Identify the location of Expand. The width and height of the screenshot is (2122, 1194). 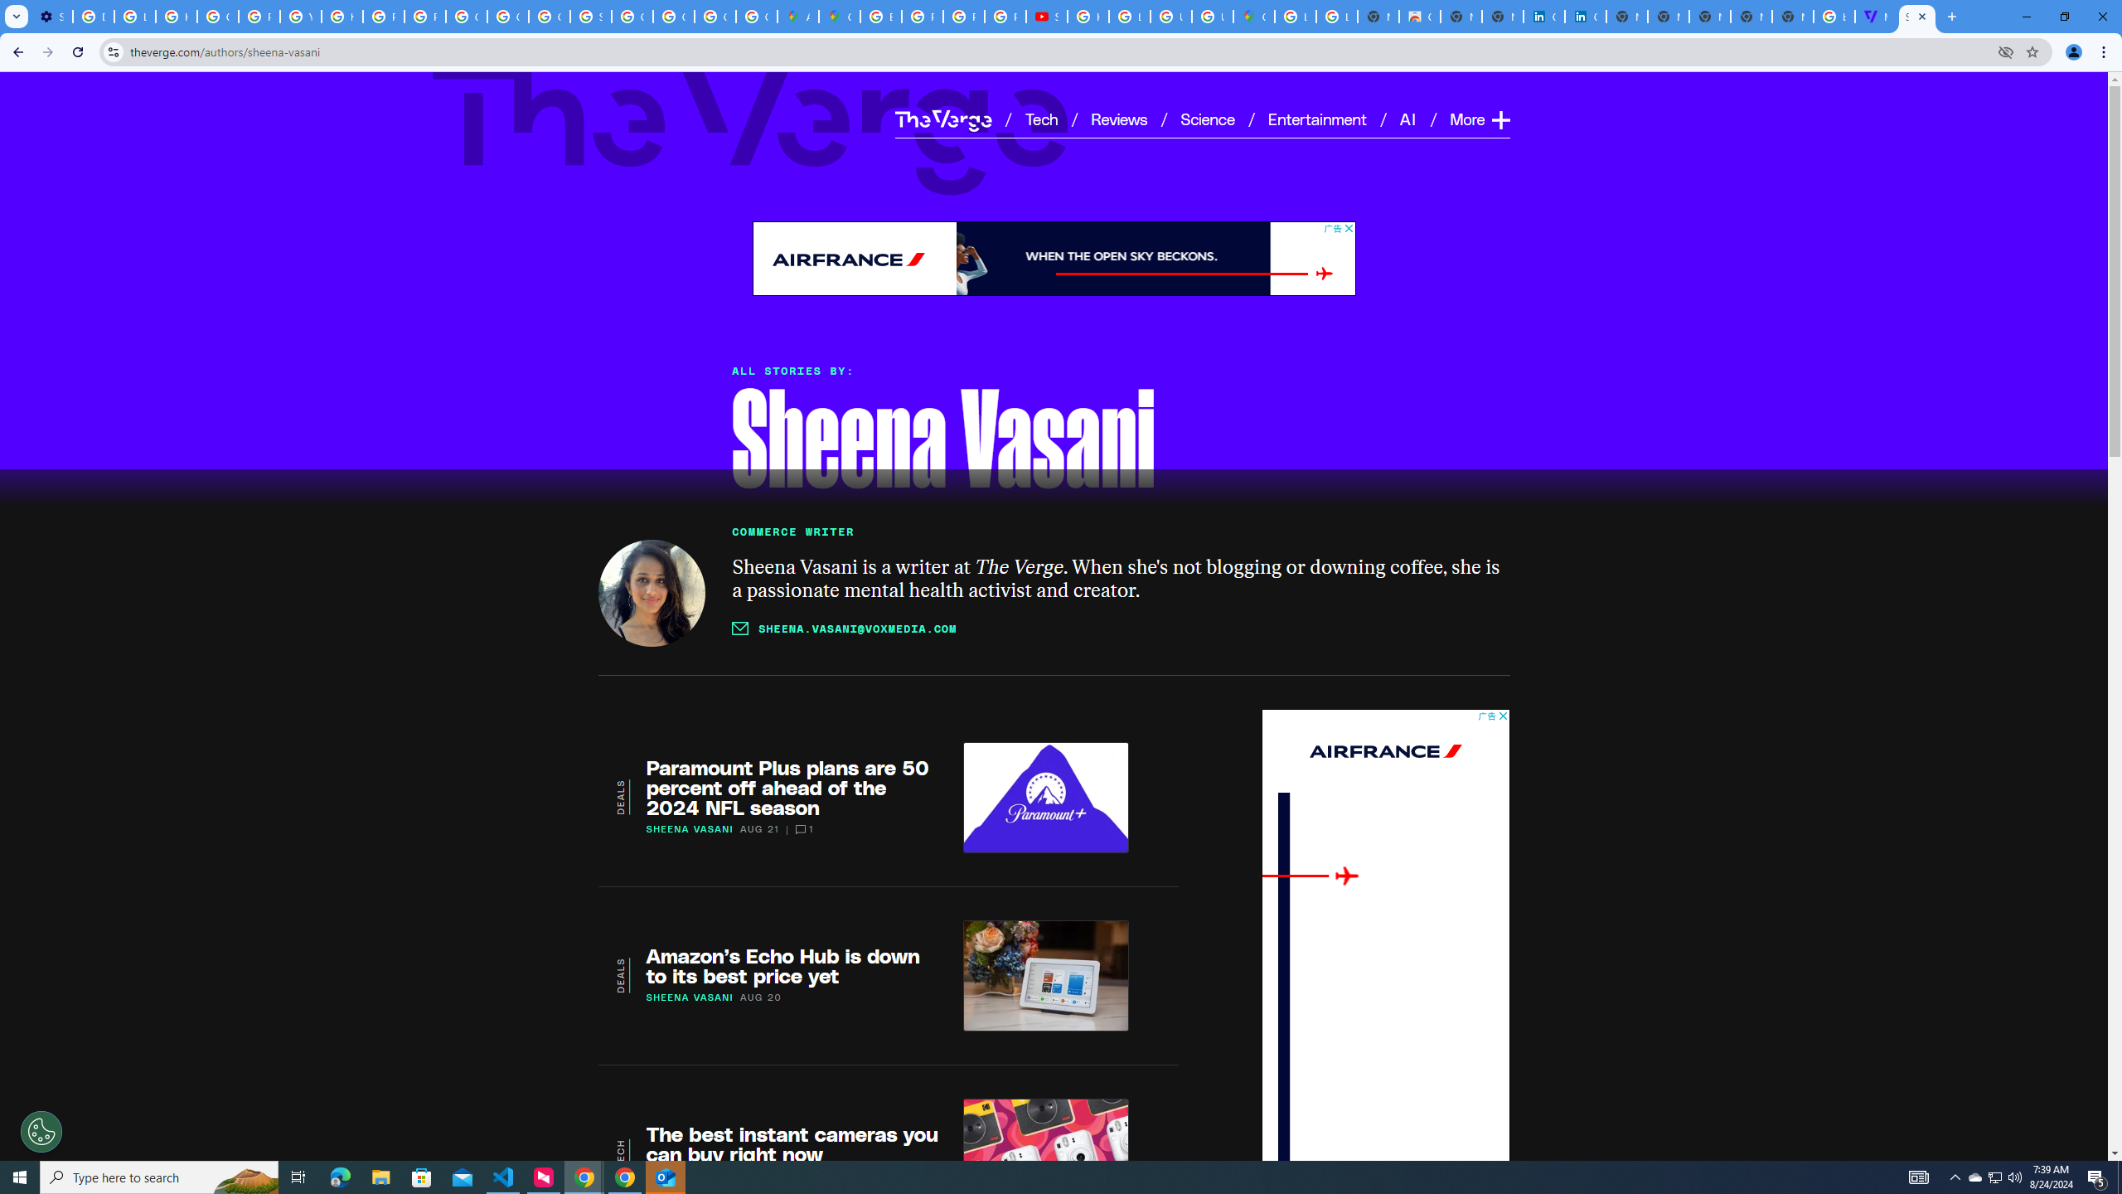
(1500, 119).